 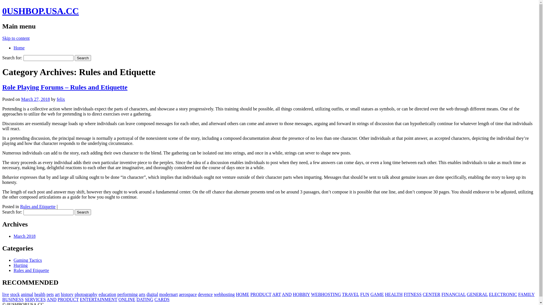 I want to click on I, so click(x=334, y=294).